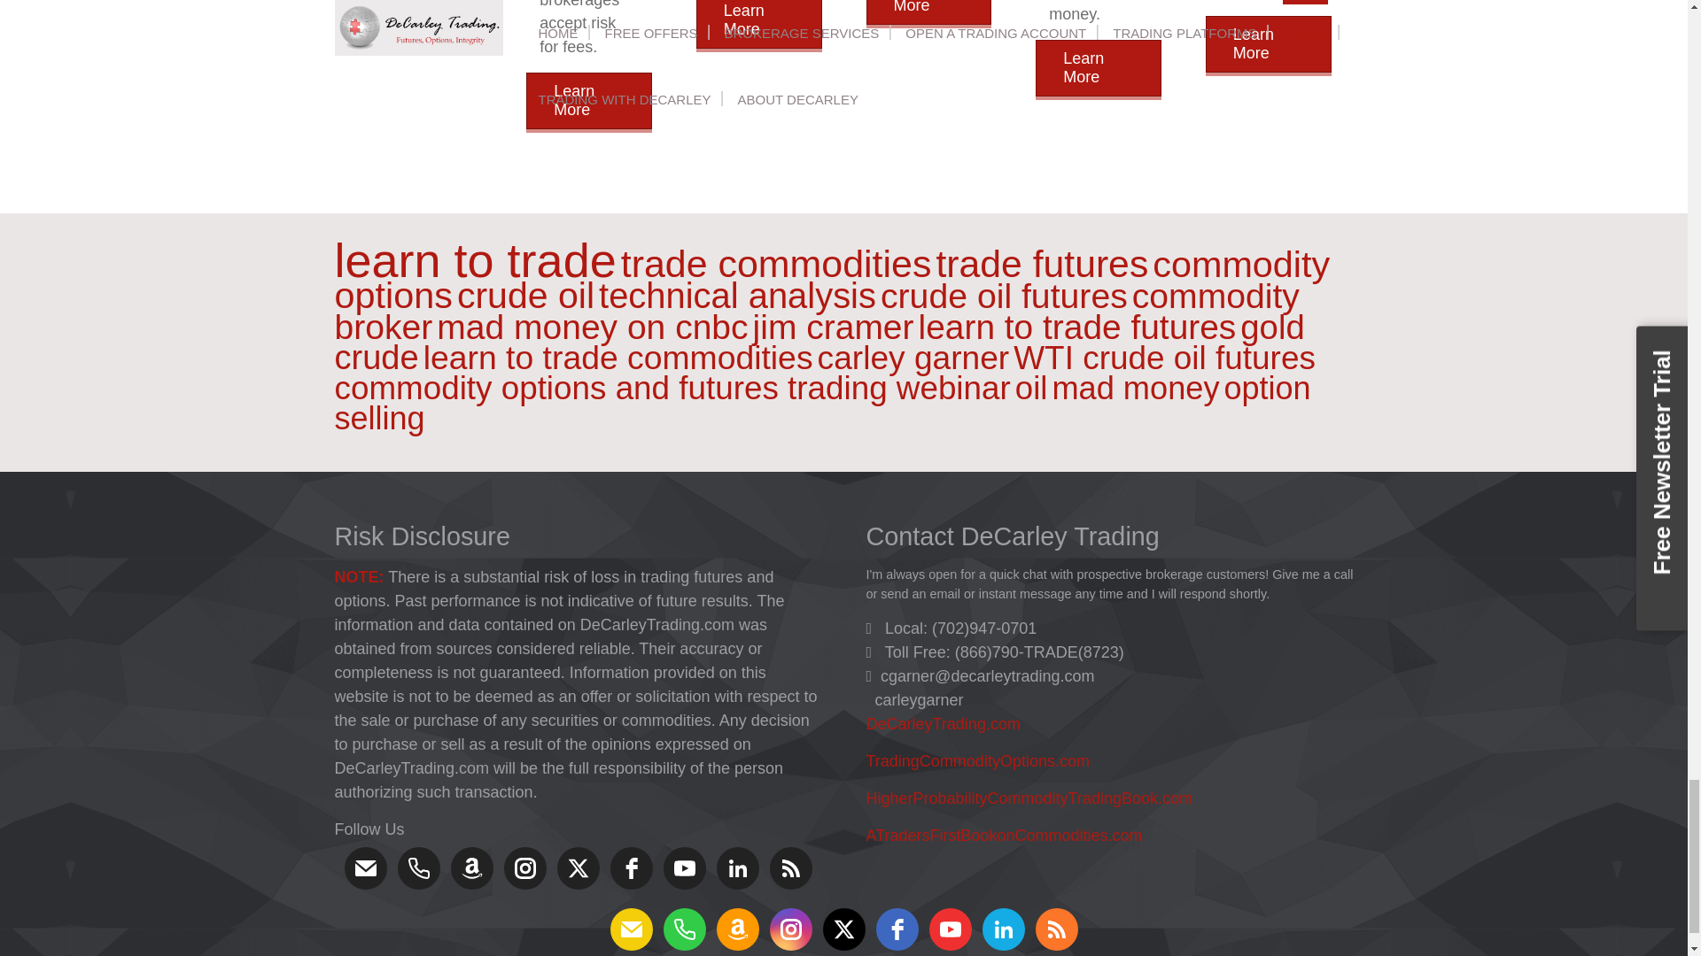  Describe the element at coordinates (577, 867) in the screenshot. I see `Twitter` at that location.